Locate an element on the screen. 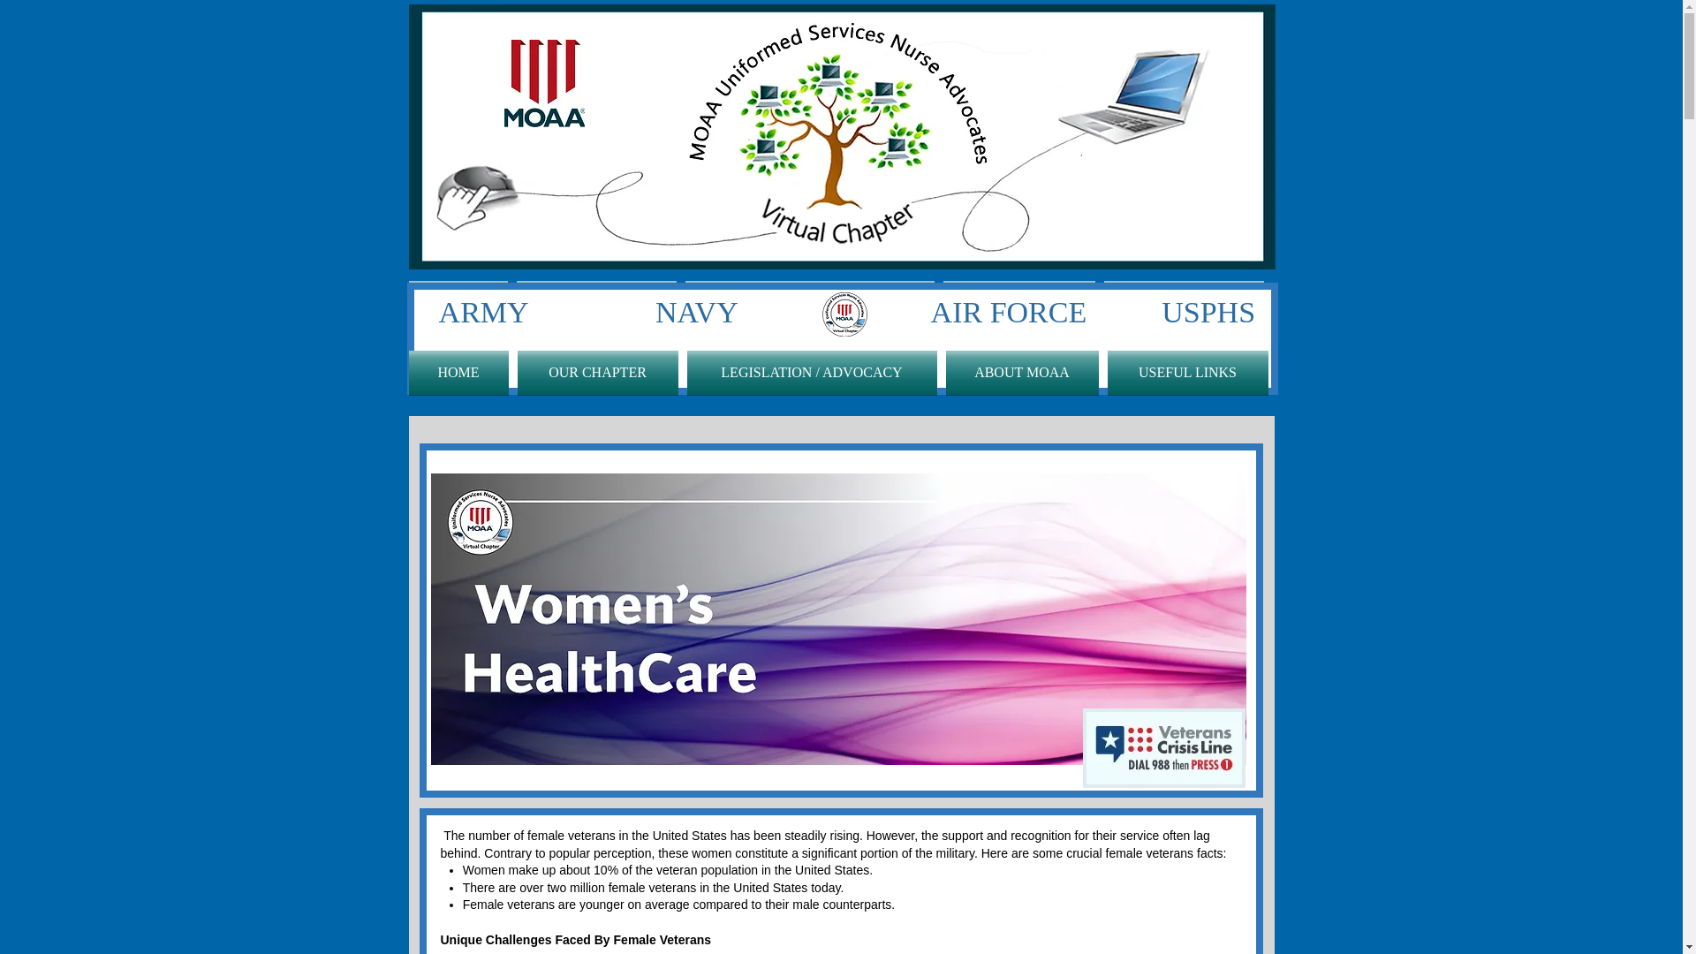 This screenshot has height=954, width=1696. HOME is located at coordinates (459, 302).